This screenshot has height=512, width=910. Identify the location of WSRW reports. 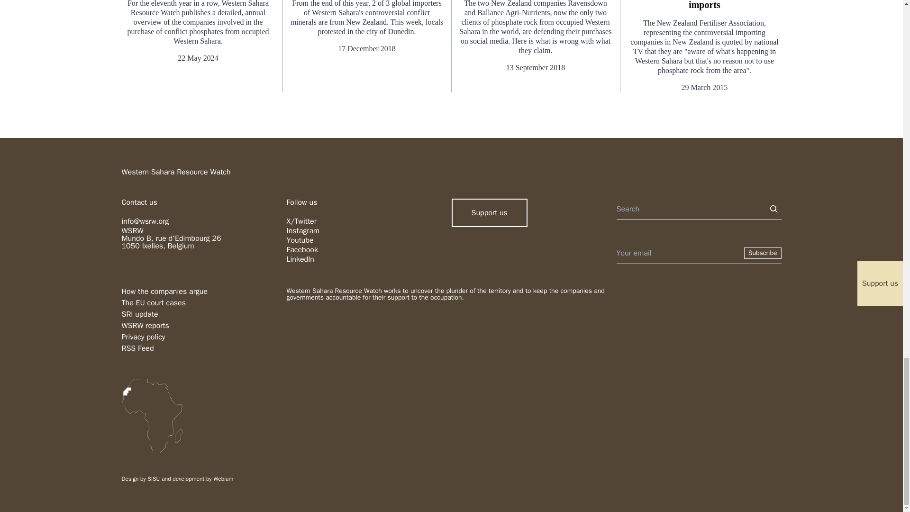
(145, 325).